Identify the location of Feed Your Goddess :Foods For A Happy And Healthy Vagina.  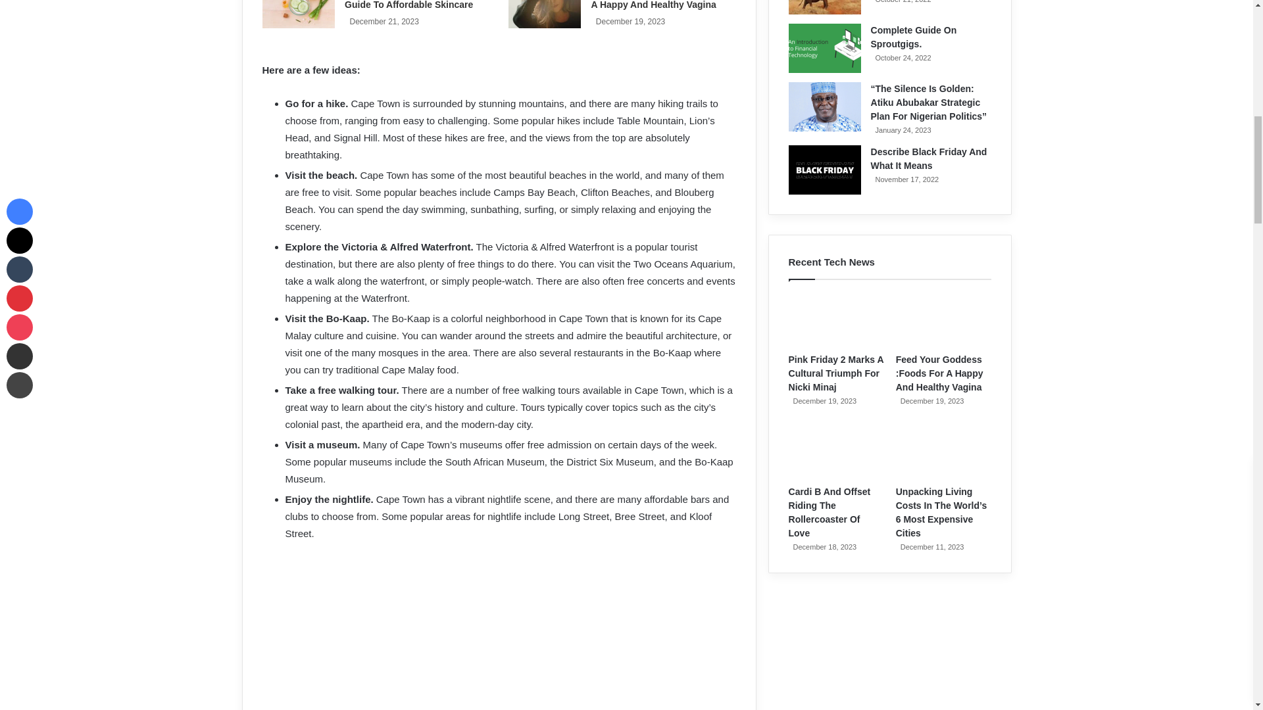
(659, 5).